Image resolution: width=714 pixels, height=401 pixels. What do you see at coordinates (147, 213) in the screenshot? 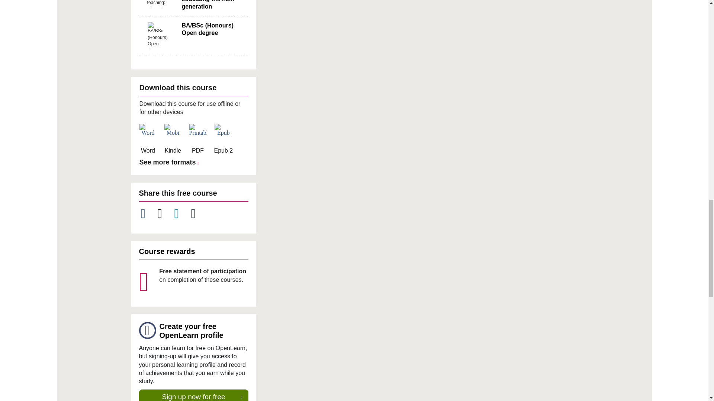
I see `Share on Facebook` at bounding box center [147, 213].